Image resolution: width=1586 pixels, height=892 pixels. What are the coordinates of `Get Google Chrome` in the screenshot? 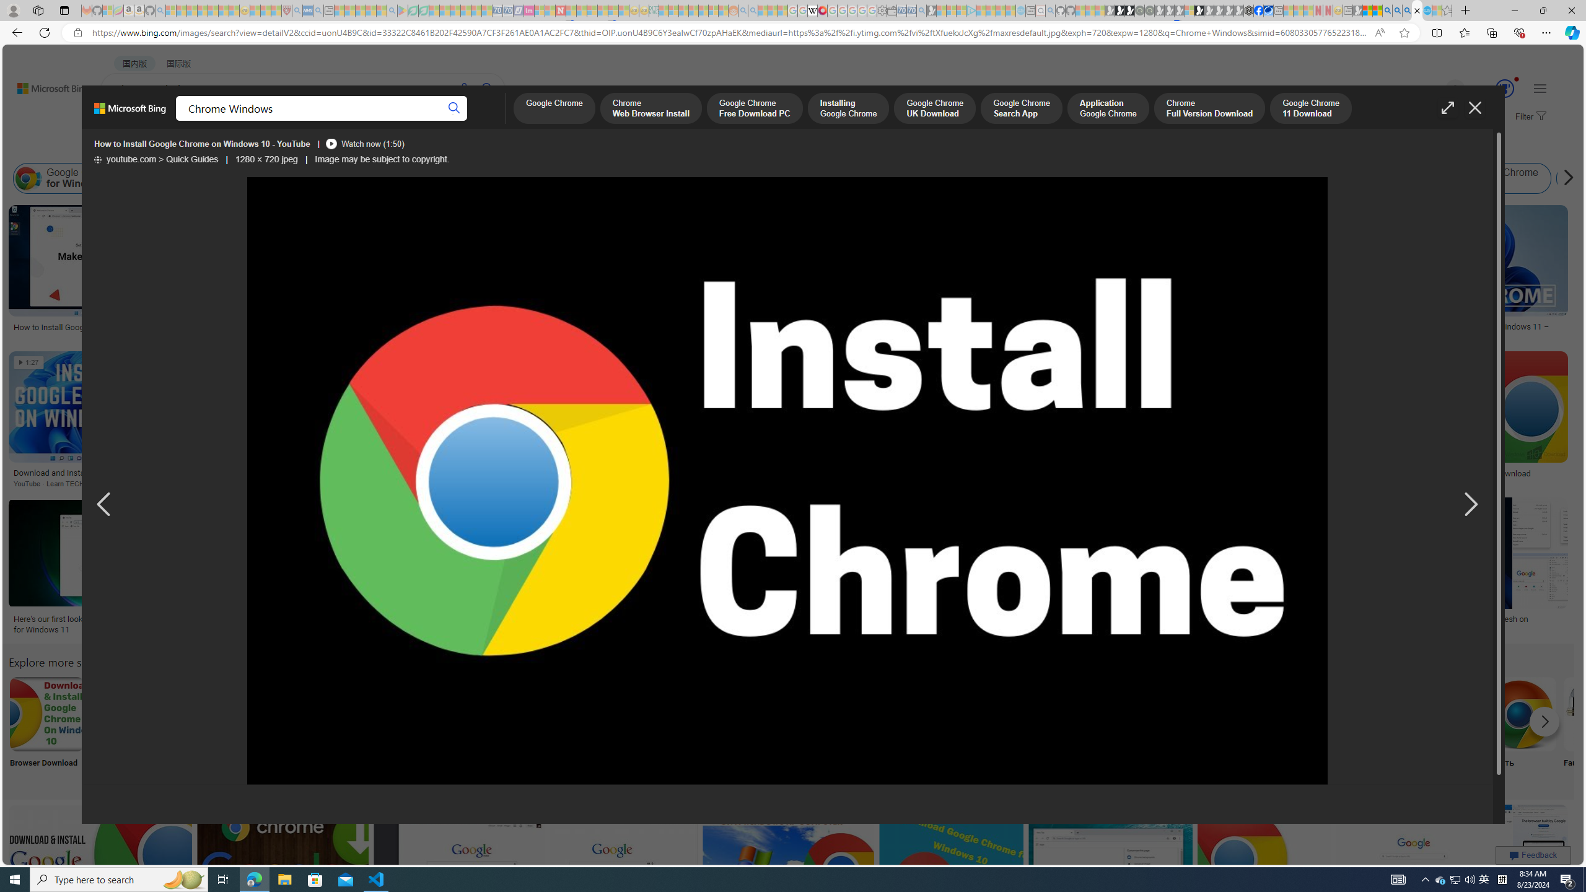 It's located at (1028, 714).